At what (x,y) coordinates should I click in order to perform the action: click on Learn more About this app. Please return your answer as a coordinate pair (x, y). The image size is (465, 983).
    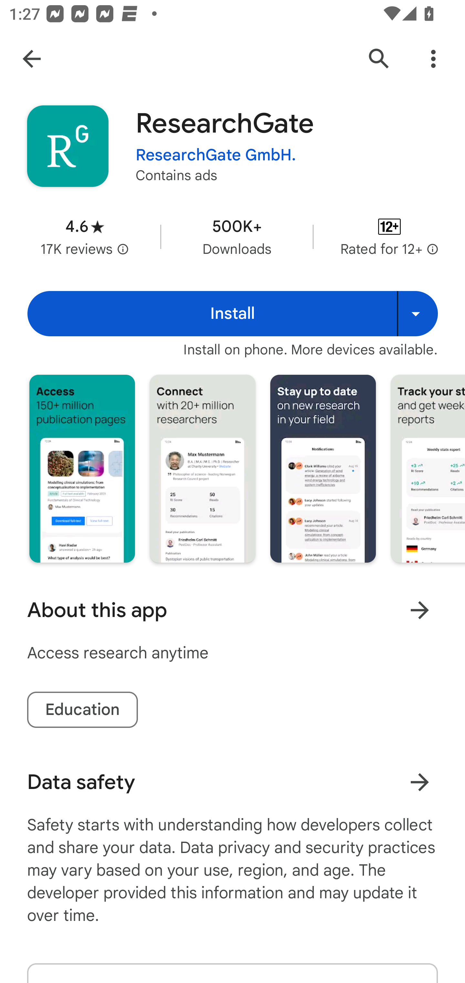
    Looking at the image, I should click on (419, 610).